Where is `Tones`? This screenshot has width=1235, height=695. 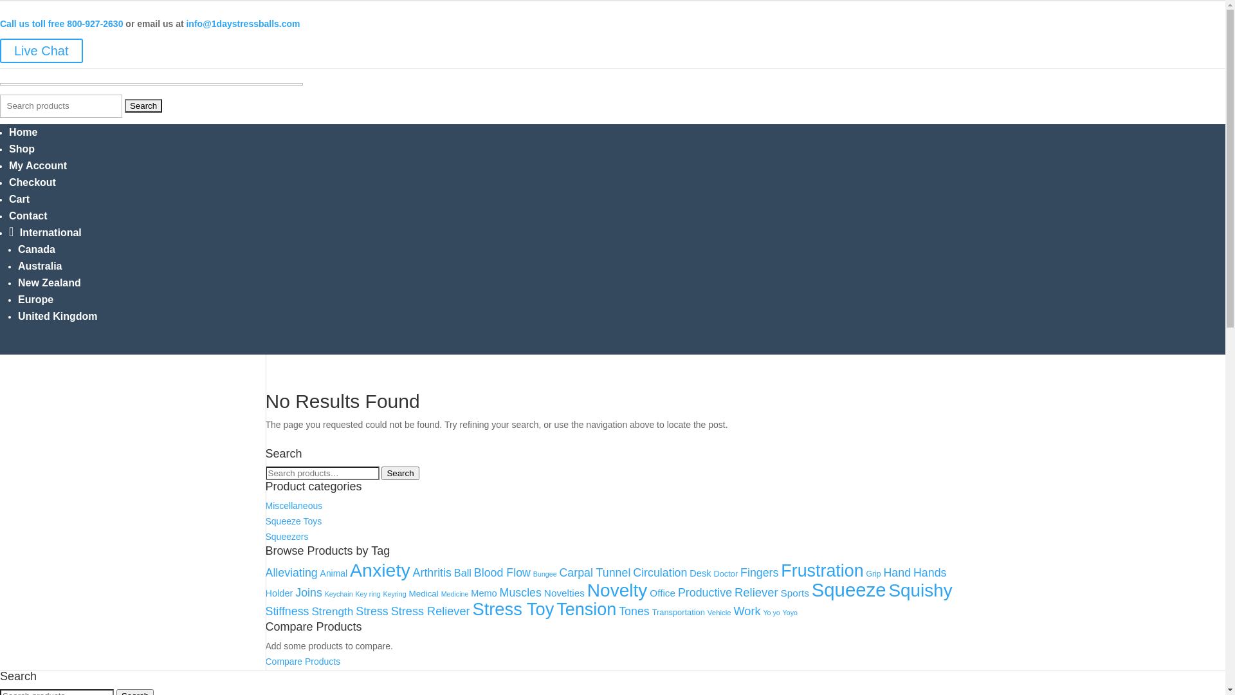
Tones is located at coordinates (634, 611).